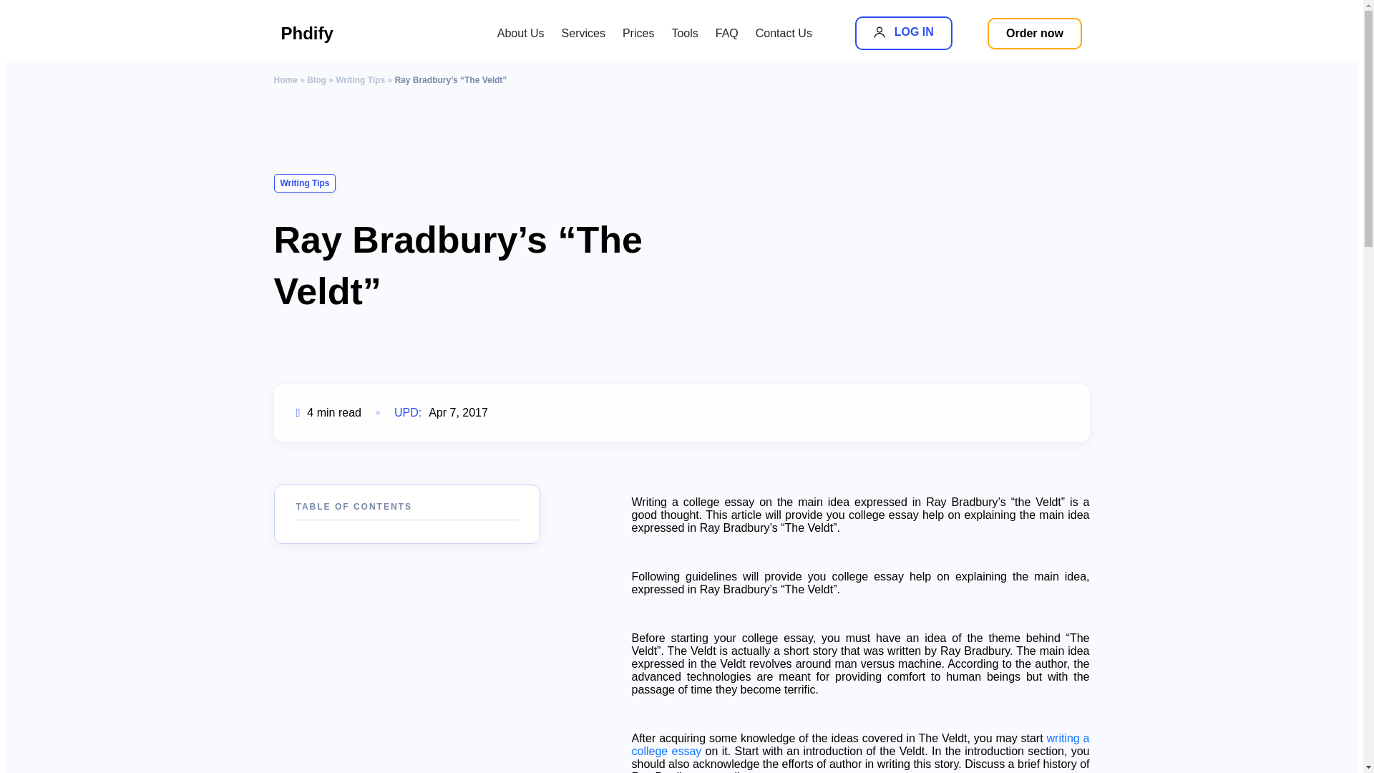 This screenshot has width=1374, height=773. What do you see at coordinates (521, 33) in the screenshot?
I see `About Us` at bounding box center [521, 33].